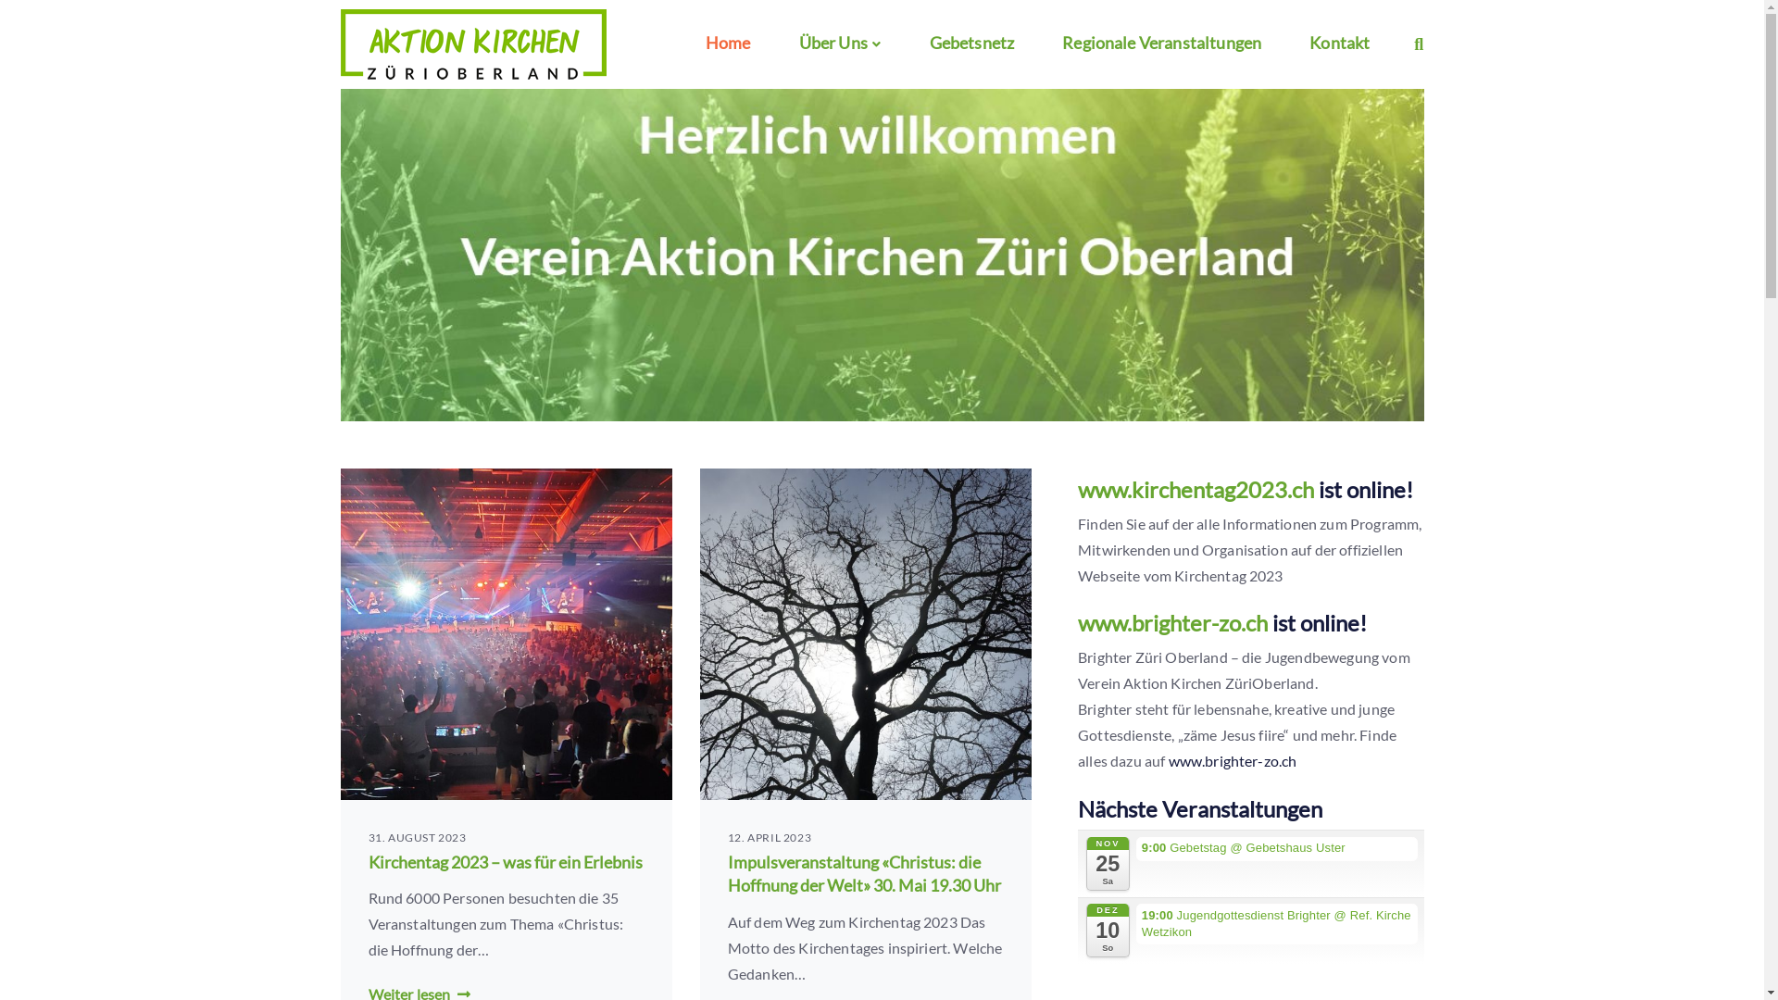 The height and width of the screenshot is (1000, 1778). Describe the element at coordinates (1233, 761) in the screenshot. I see `www.brighter-zo.ch` at that location.